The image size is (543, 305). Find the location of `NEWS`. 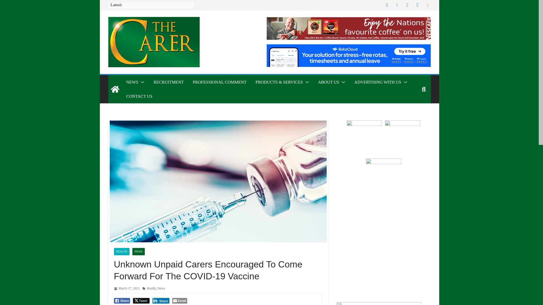

NEWS is located at coordinates (132, 82).